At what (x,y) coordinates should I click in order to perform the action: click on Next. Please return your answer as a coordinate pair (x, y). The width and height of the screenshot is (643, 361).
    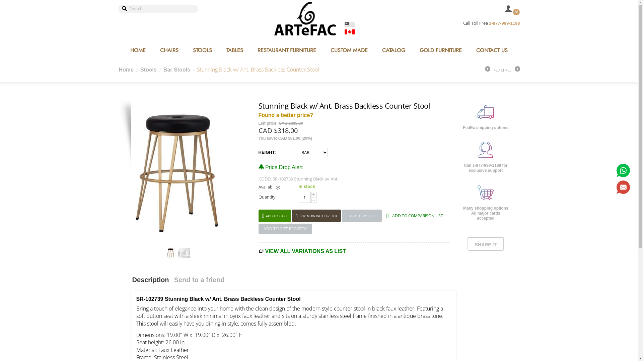
    Looking at the image, I should click on (517, 70).